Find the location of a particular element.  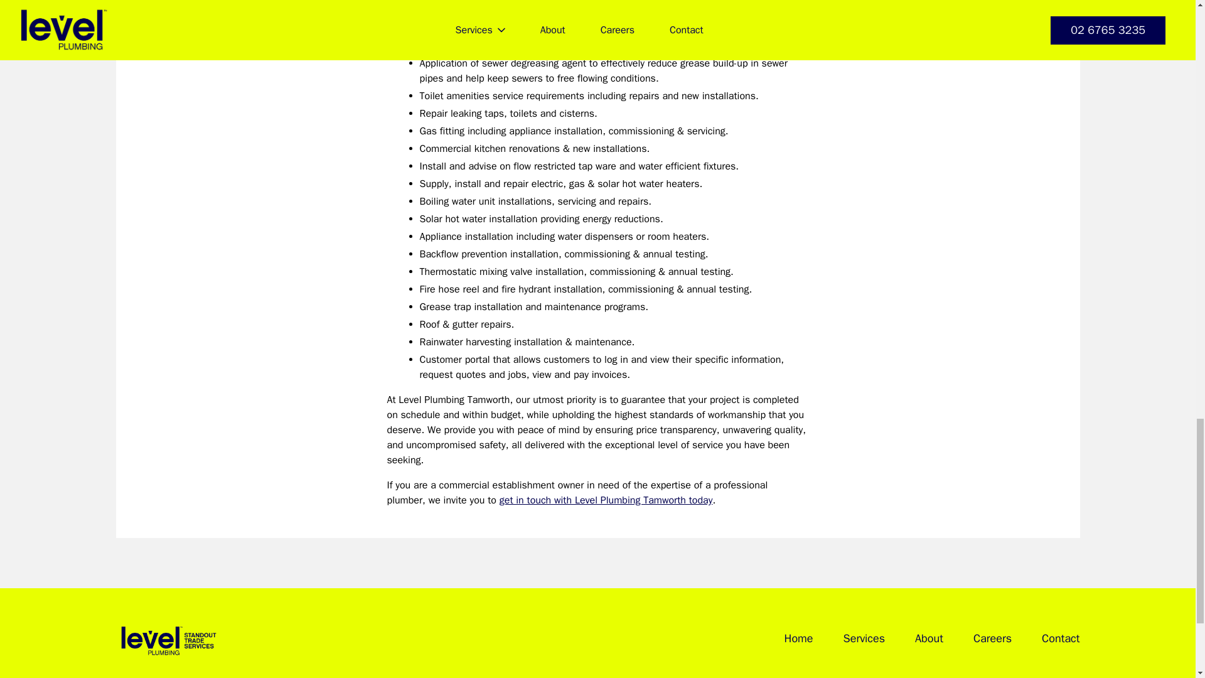

About is located at coordinates (929, 638).